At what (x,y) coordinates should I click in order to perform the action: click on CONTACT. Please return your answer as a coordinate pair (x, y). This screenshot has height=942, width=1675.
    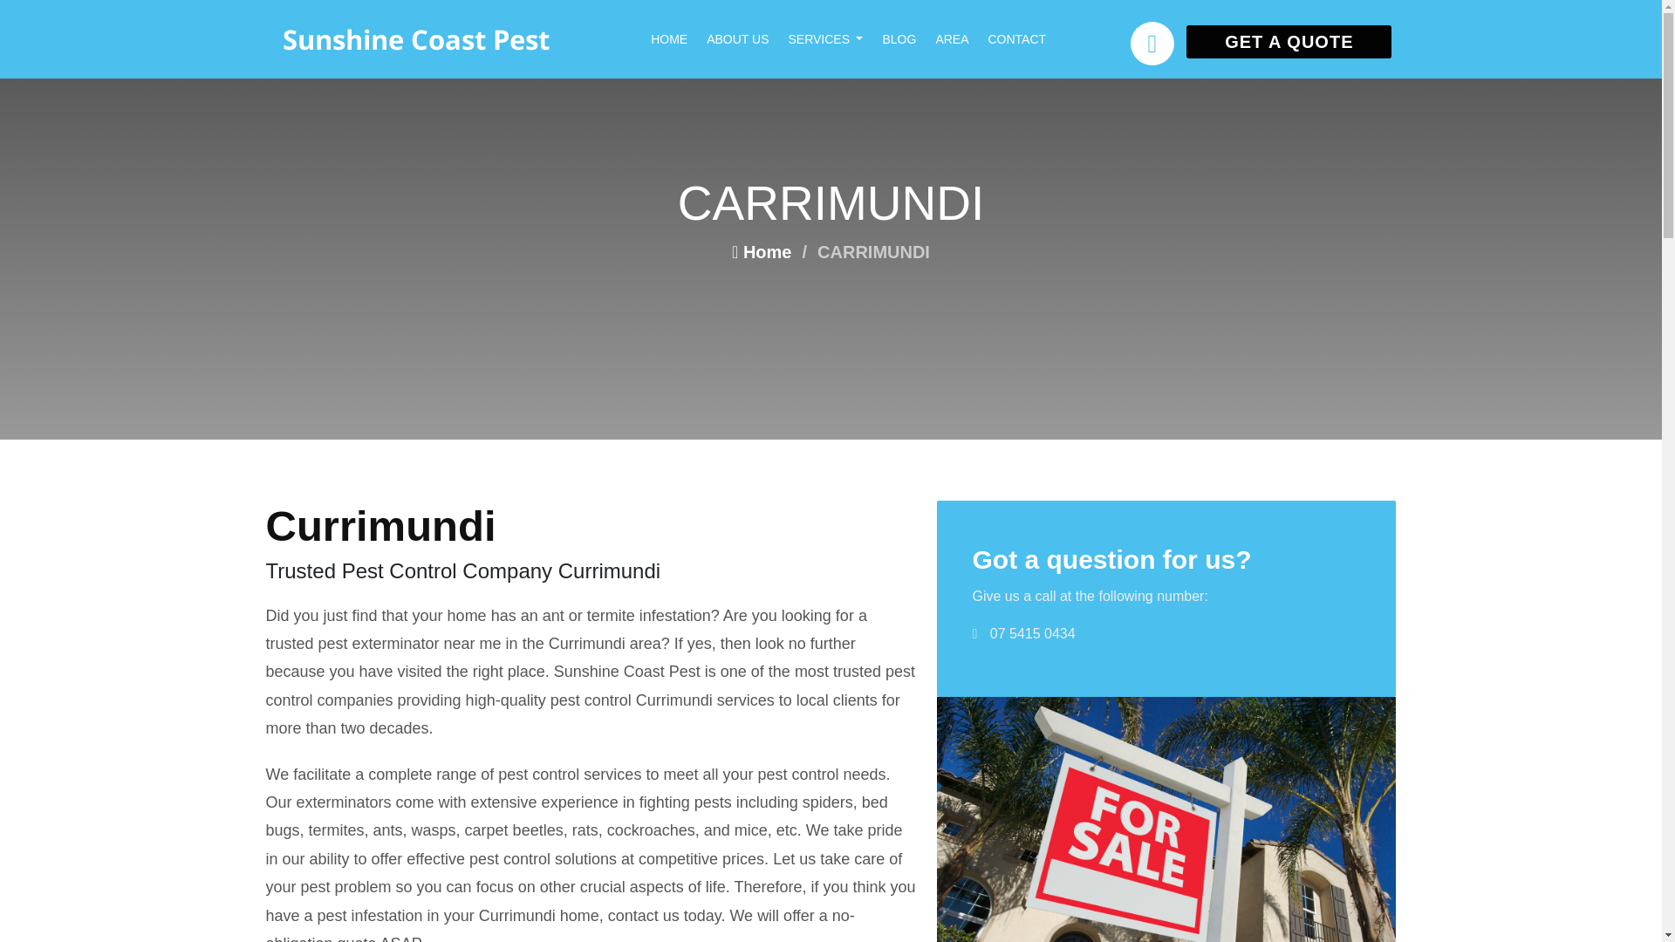
    Looking at the image, I should click on (1026, 38).